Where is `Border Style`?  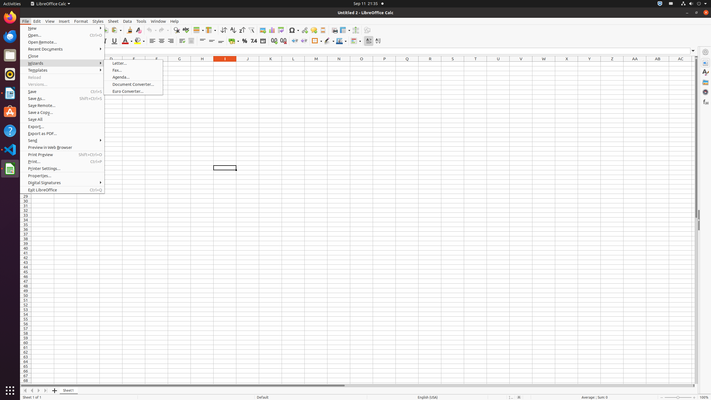
Border Style is located at coordinates (329, 41).